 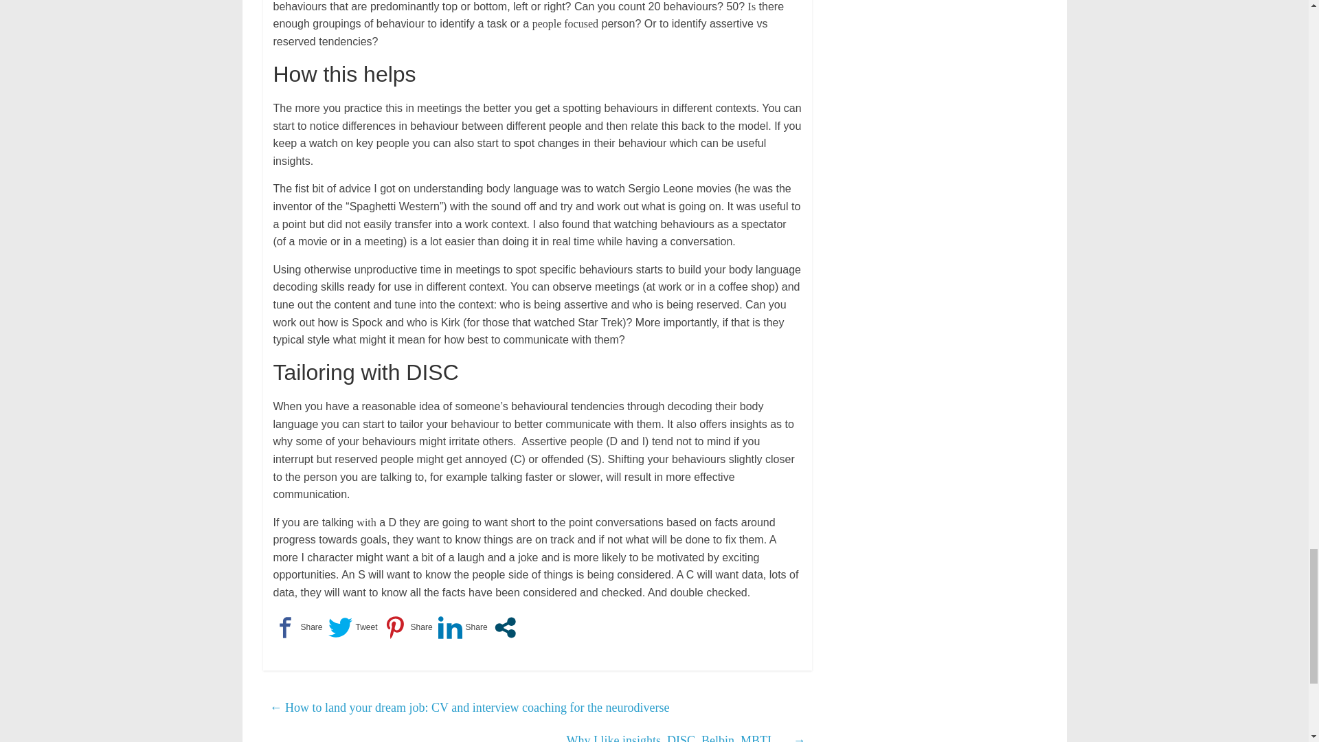 I want to click on Share on Pinterest, so click(x=408, y=627).